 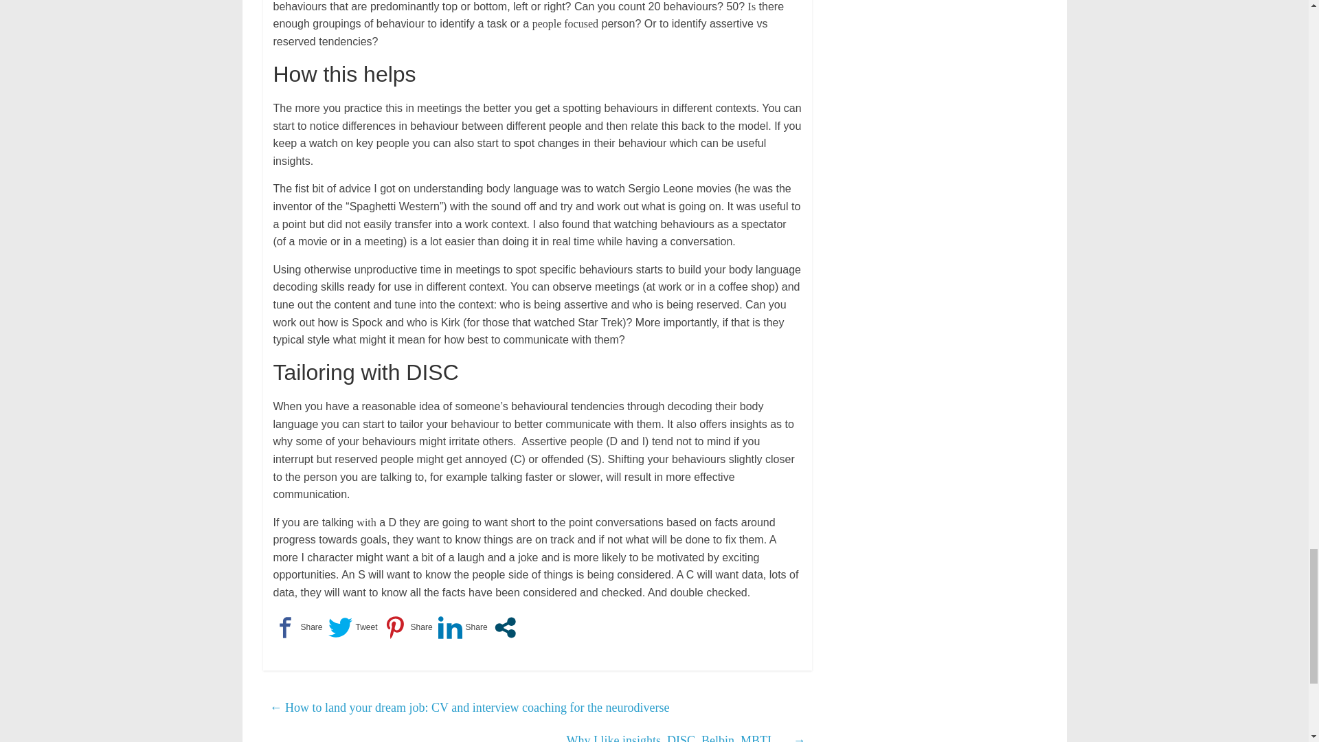 I want to click on Share on Pinterest, so click(x=408, y=627).